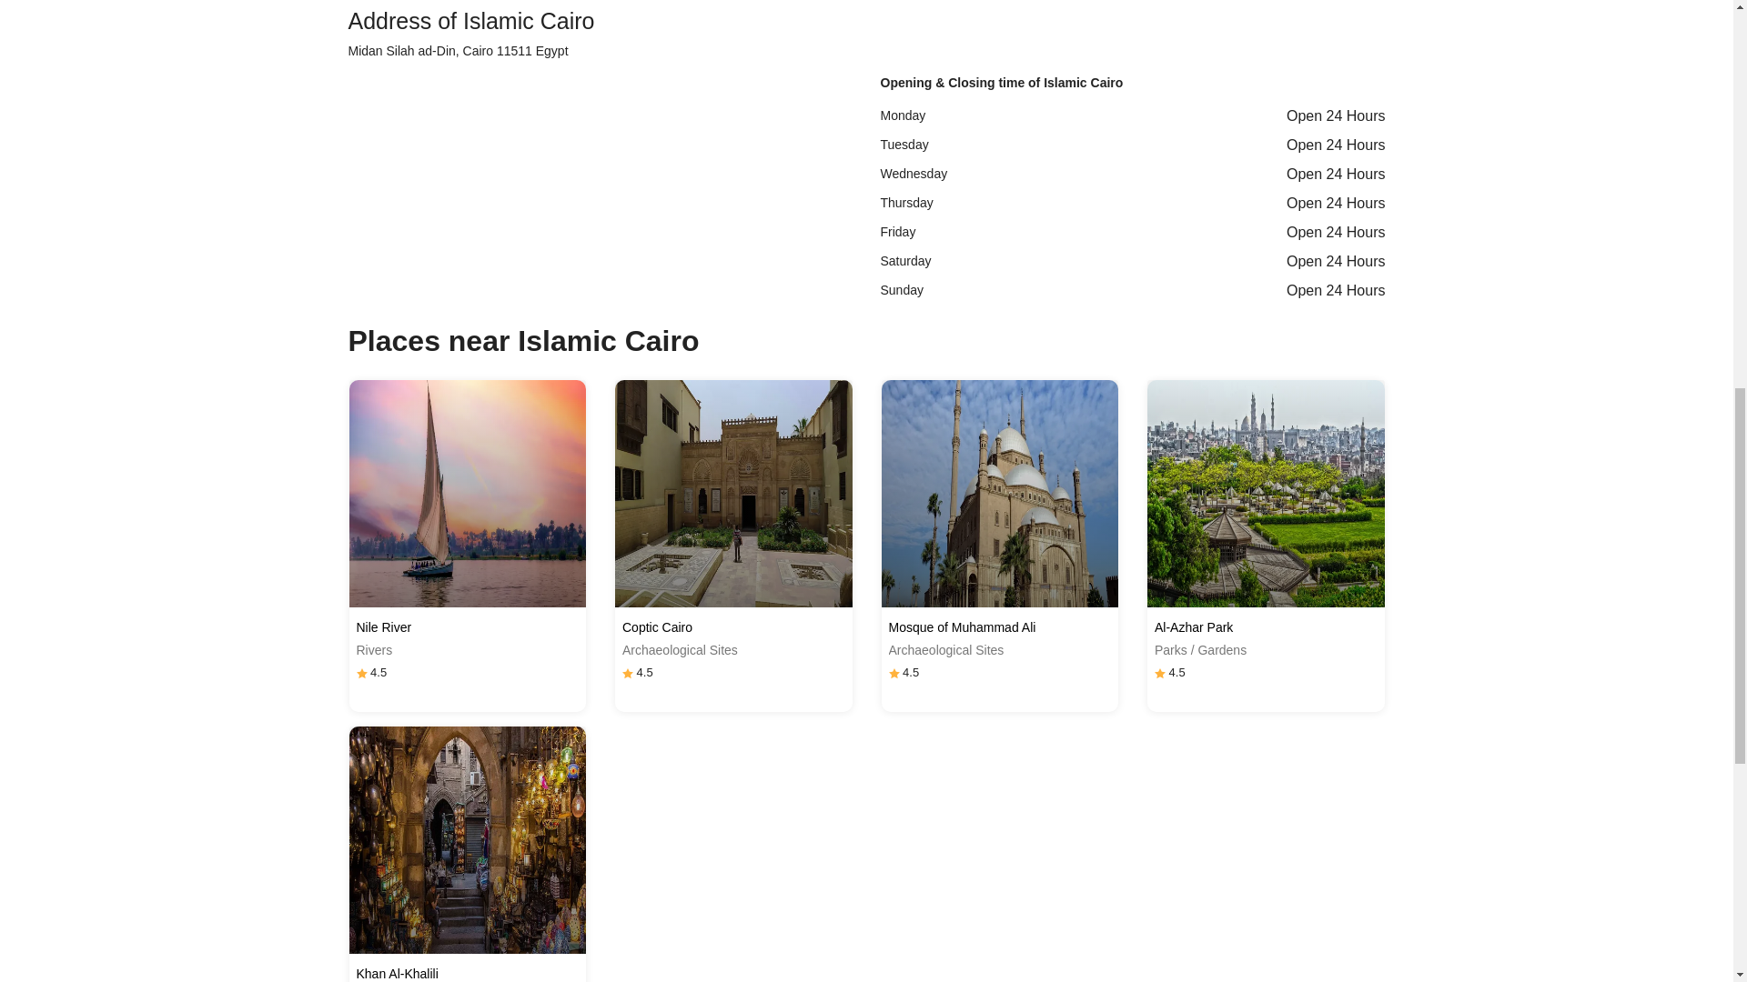 The image size is (1747, 982). What do you see at coordinates (1267, 493) in the screenshot?
I see `Explore Al-Azhar Park ` at bounding box center [1267, 493].